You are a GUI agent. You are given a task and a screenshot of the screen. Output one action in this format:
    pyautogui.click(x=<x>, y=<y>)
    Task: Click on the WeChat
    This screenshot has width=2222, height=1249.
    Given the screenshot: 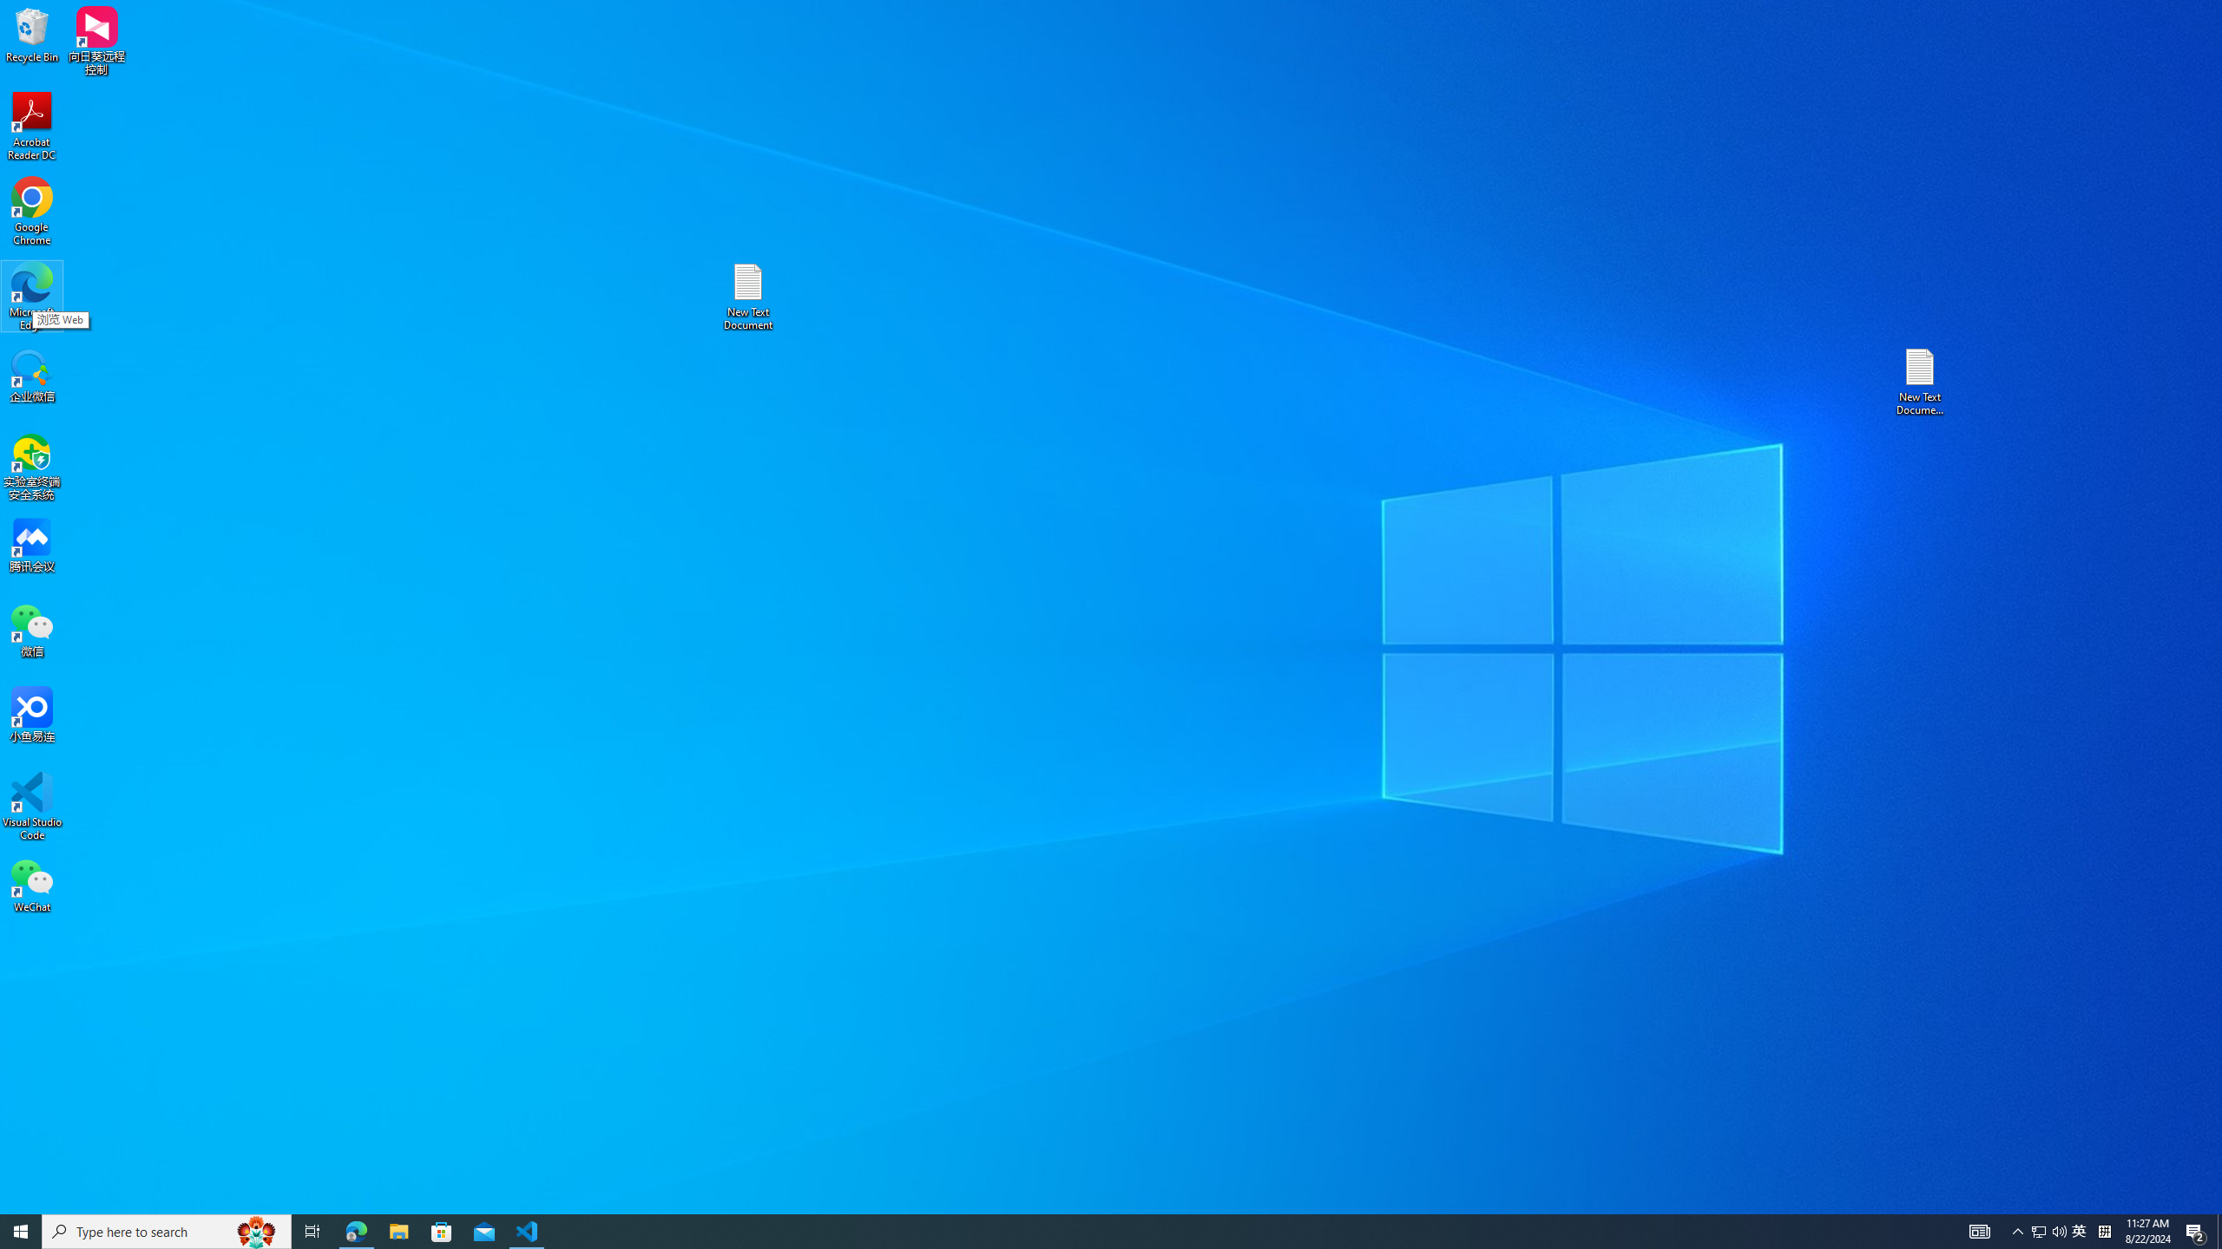 What is the action you would take?
    pyautogui.click(x=32, y=885)
    